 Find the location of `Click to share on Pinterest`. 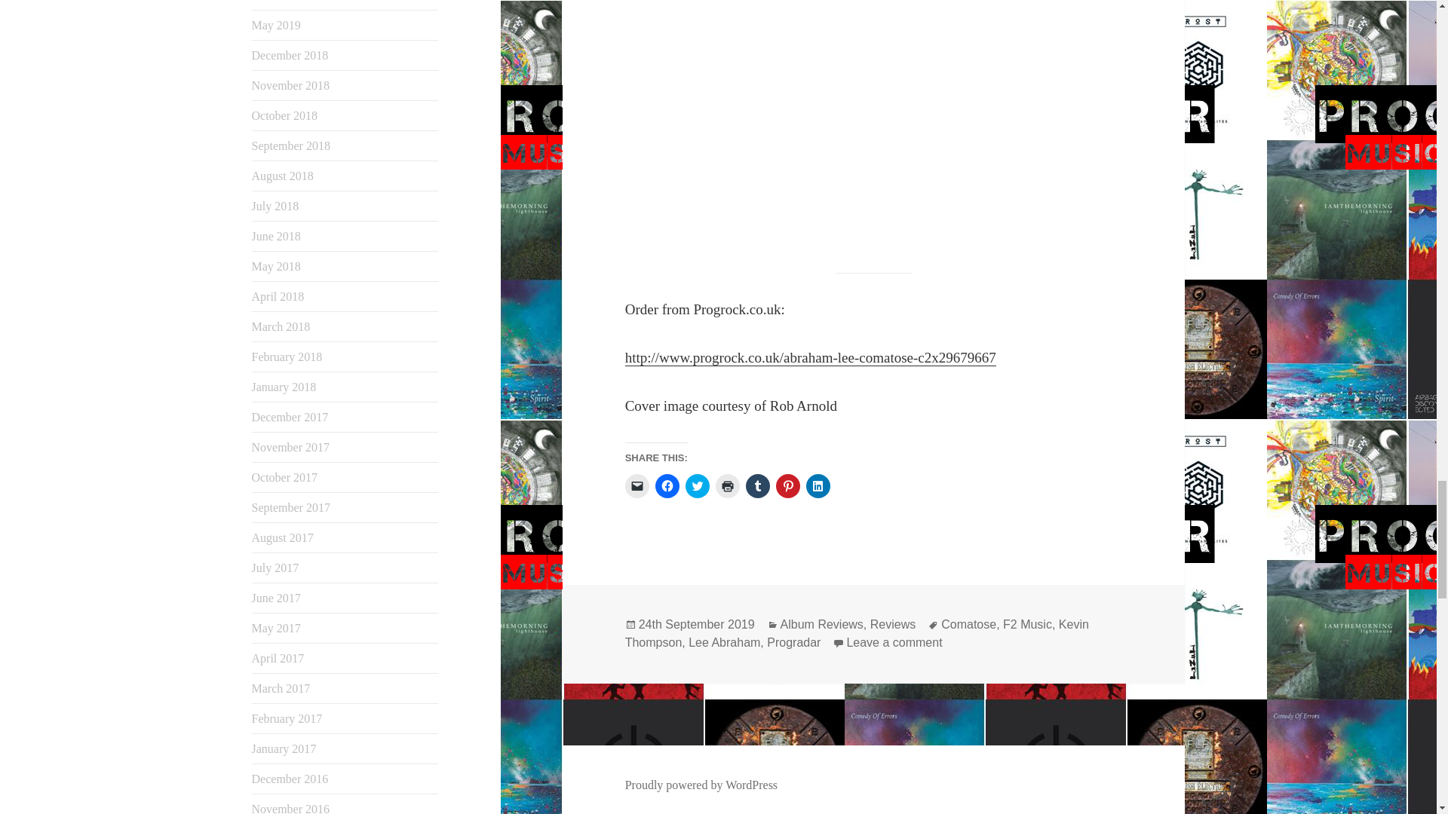

Click to share on Pinterest is located at coordinates (788, 485).